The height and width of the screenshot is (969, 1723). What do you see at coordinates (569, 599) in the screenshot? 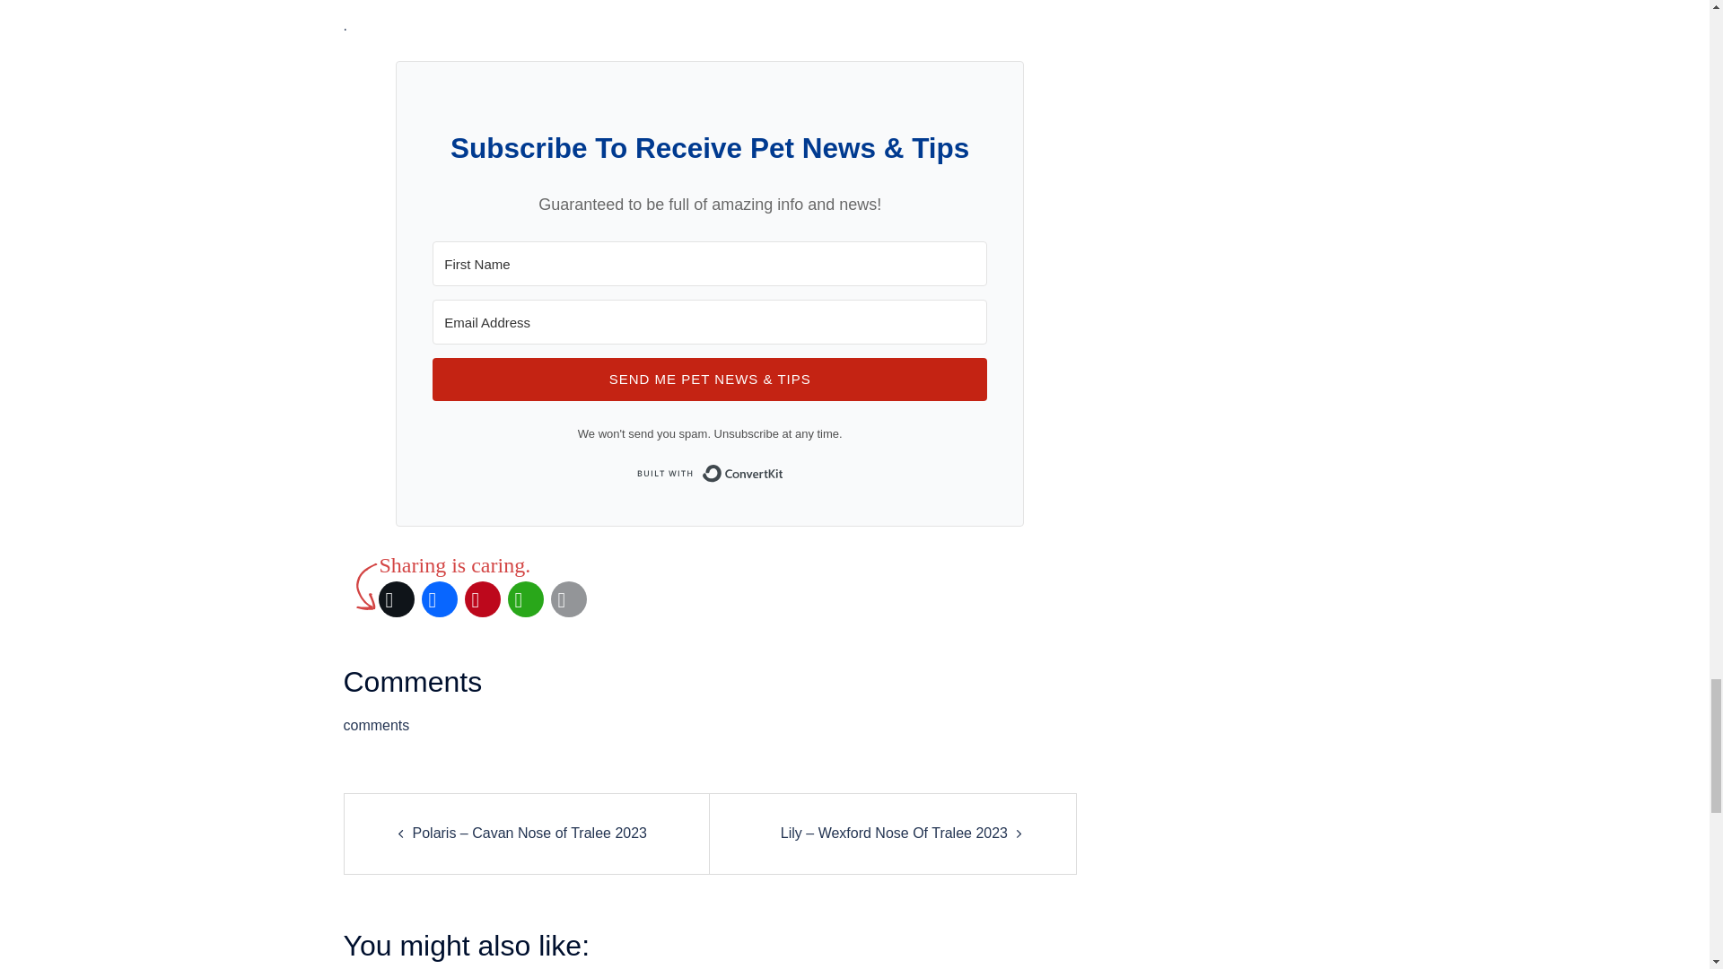
I see `Email This` at bounding box center [569, 599].